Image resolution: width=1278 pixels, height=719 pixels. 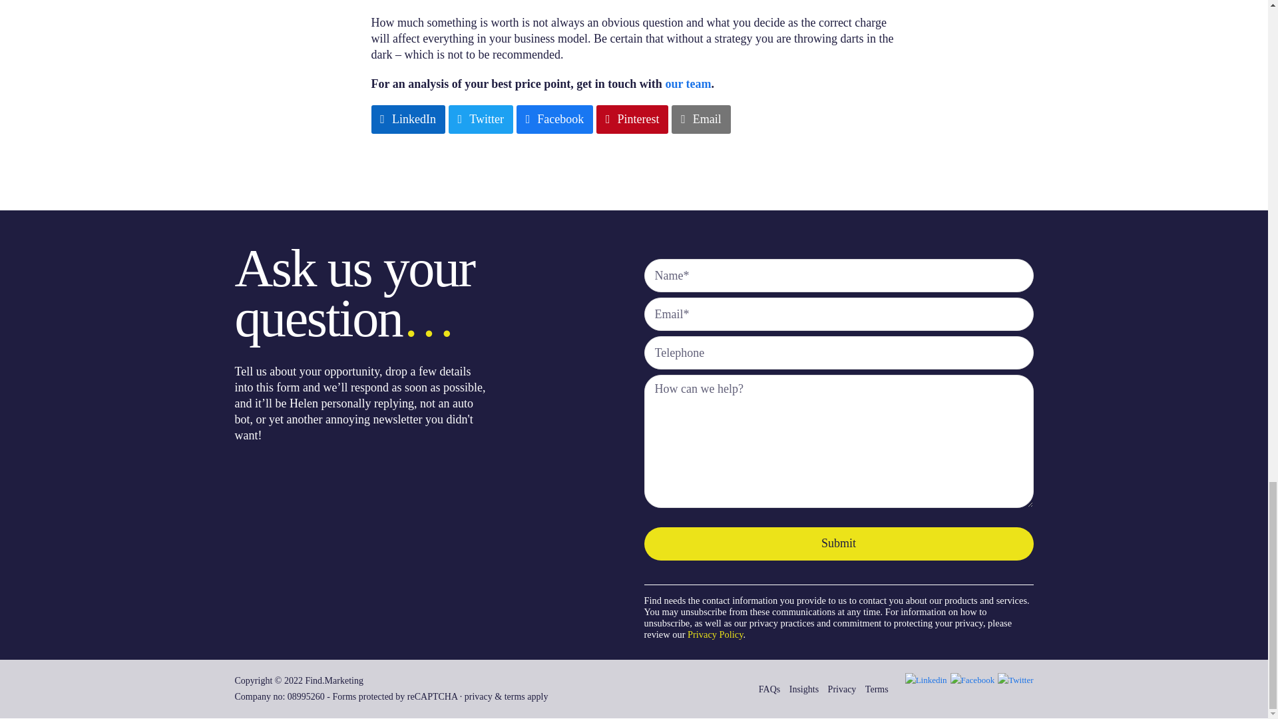 What do you see at coordinates (769, 690) in the screenshot?
I see `FAQs` at bounding box center [769, 690].